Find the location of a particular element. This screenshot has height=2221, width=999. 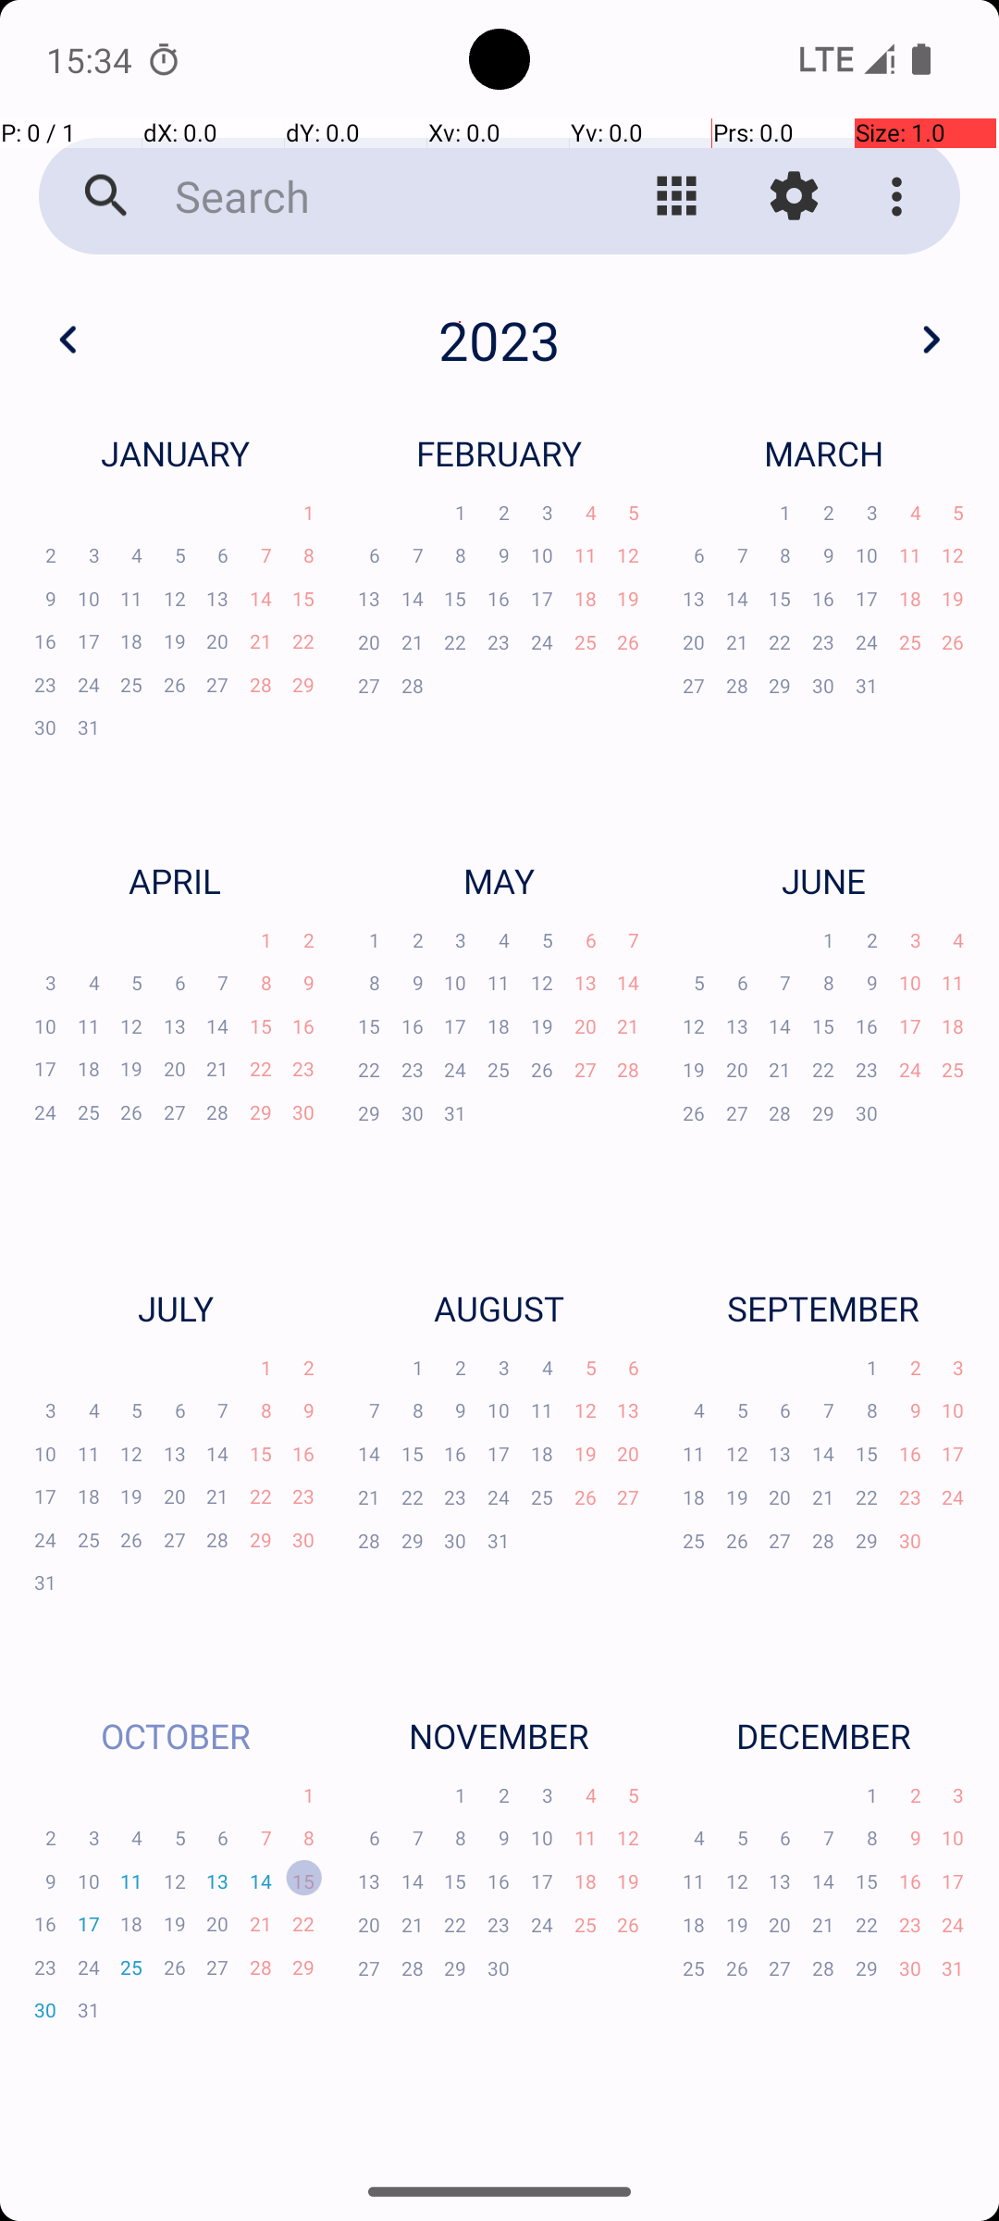

SEPTEMBER is located at coordinates (823, 1309).